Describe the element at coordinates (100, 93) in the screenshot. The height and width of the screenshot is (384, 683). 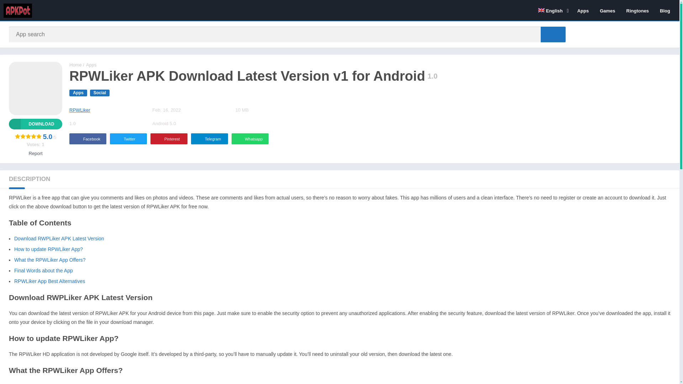
I see `Social` at that location.